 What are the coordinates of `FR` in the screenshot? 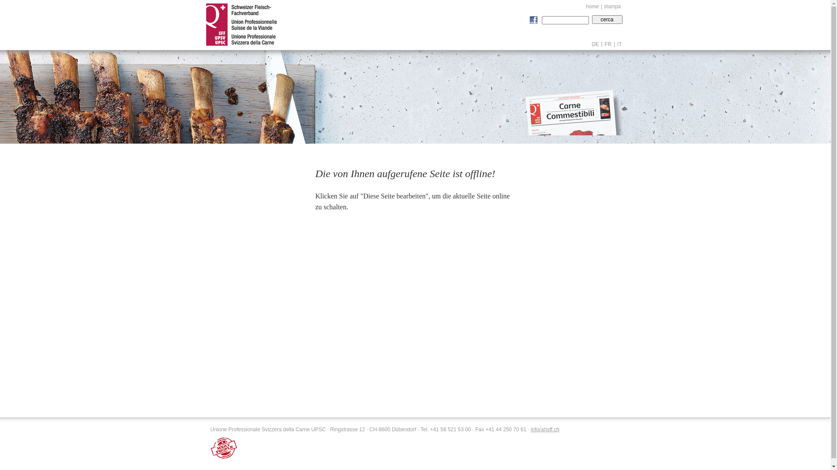 It's located at (609, 44).